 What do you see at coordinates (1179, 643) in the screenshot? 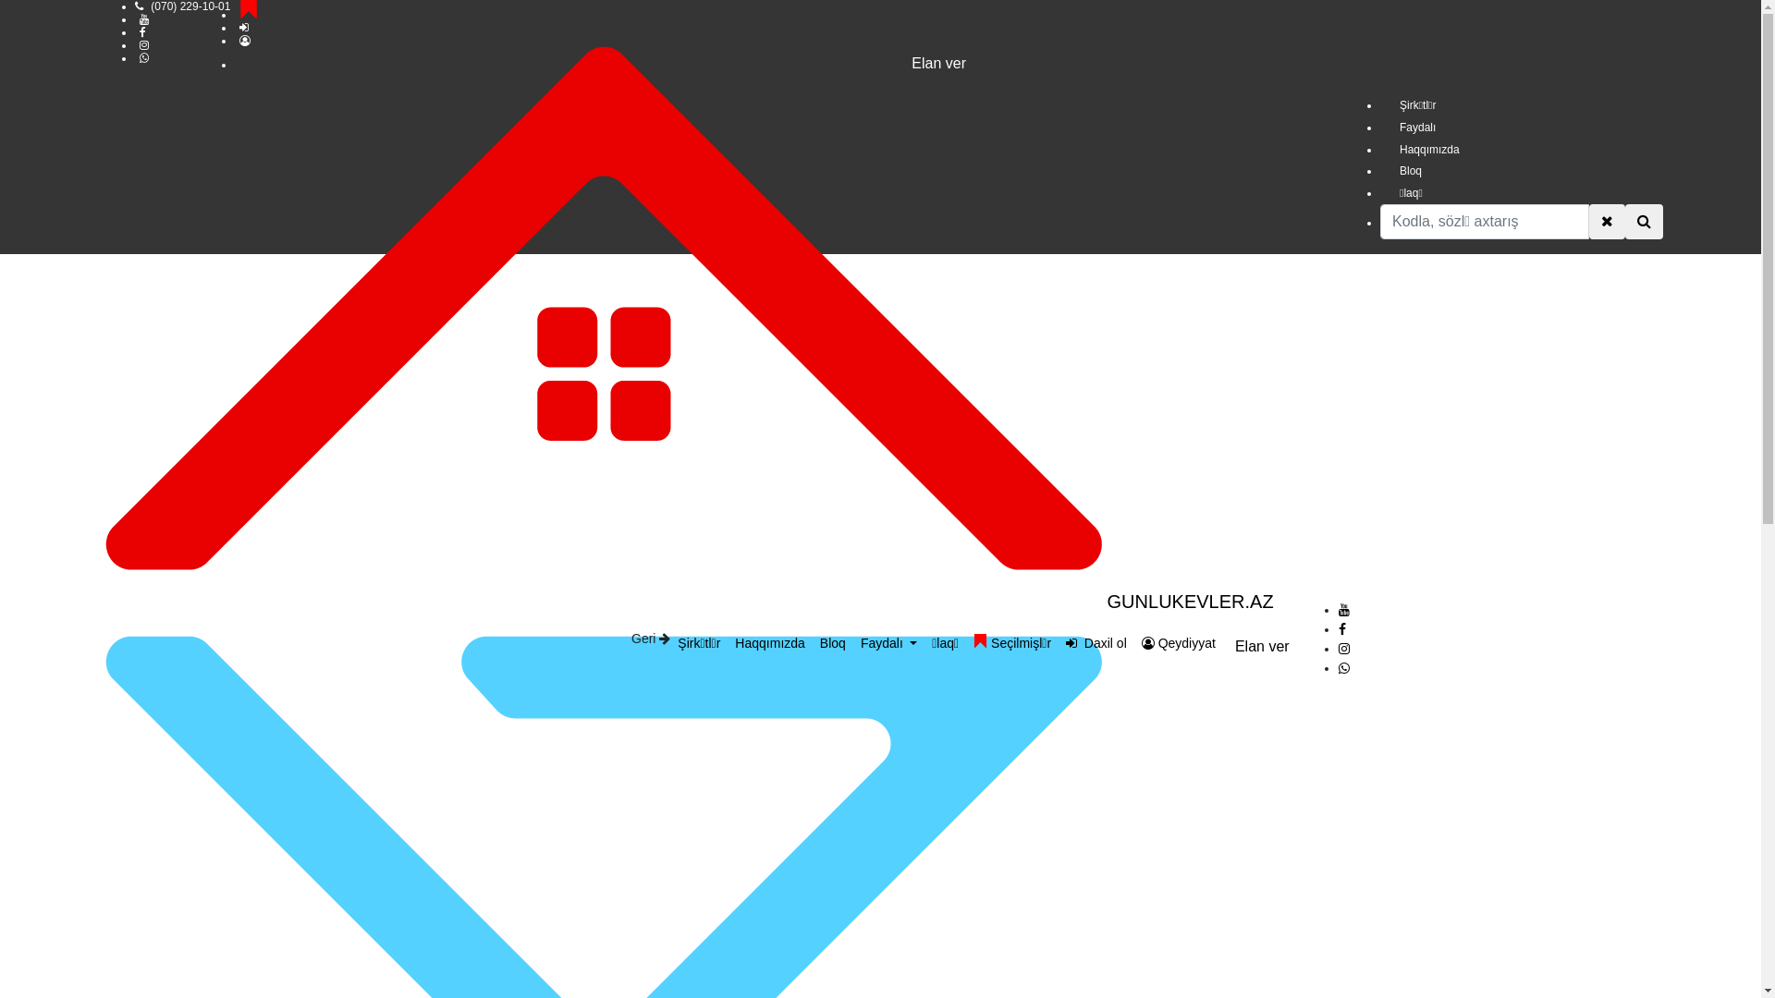
I see ` Qeydiyyat` at bounding box center [1179, 643].